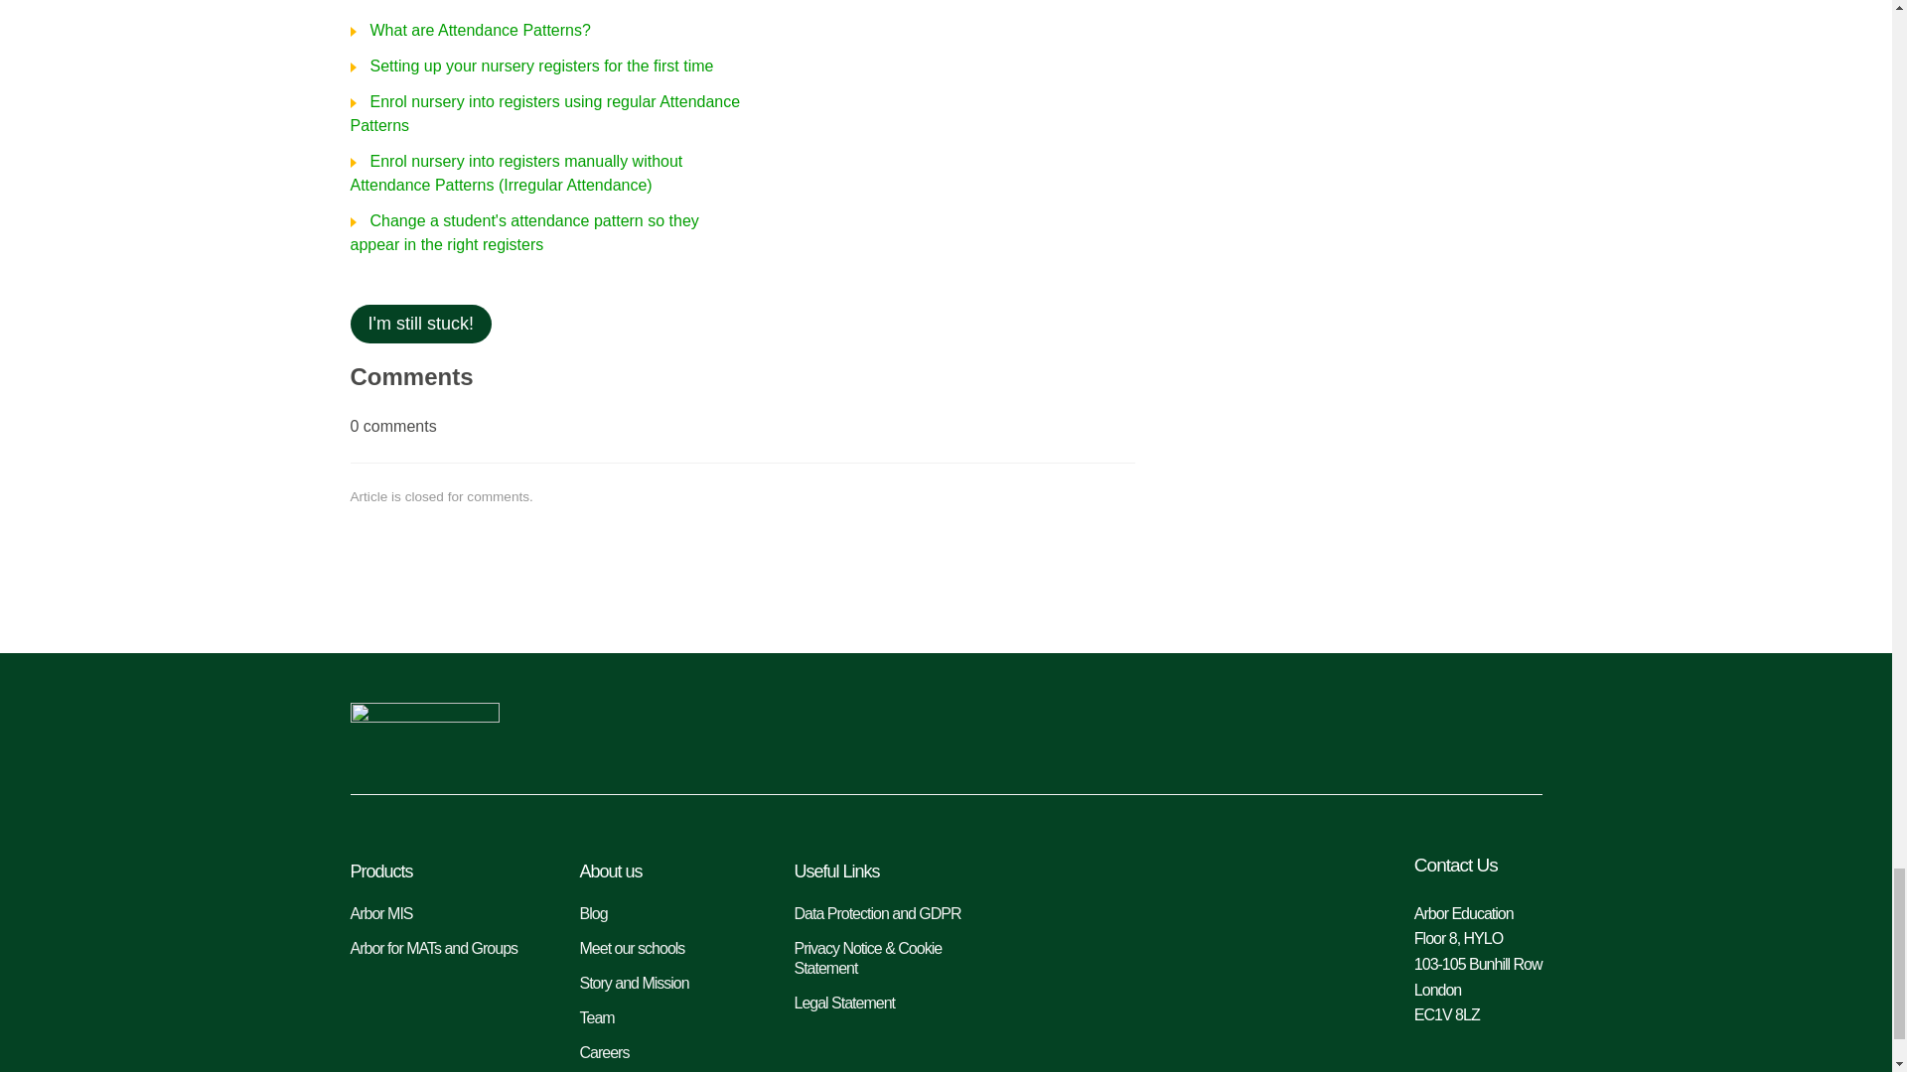 The height and width of the screenshot is (1072, 1907). What do you see at coordinates (444, 913) in the screenshot?
I see `Arbor MIS` at bounding box center [444, 913].